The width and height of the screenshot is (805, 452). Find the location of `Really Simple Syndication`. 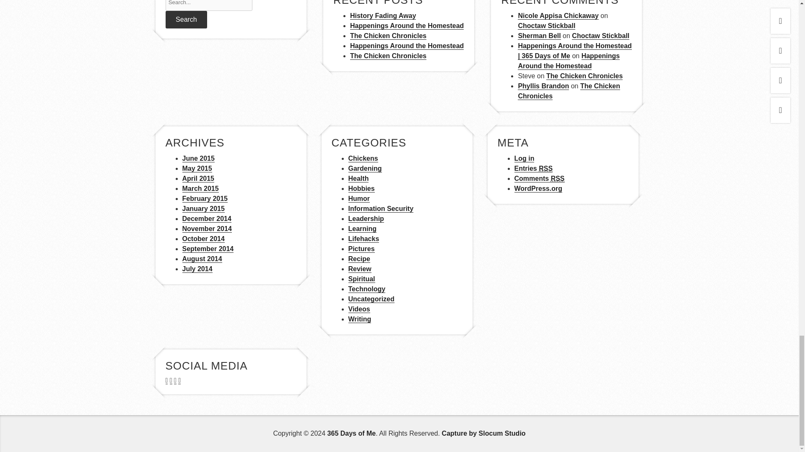

Really Simple Syndication is located at coordinates (558, 178).